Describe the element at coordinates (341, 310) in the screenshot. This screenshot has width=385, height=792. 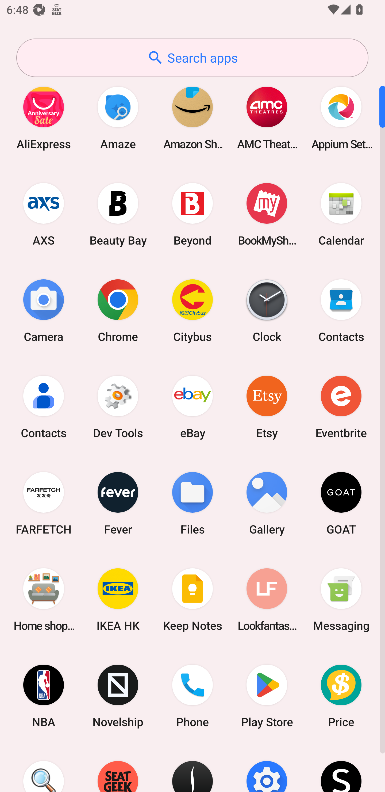
I see `Contacts` at that location.